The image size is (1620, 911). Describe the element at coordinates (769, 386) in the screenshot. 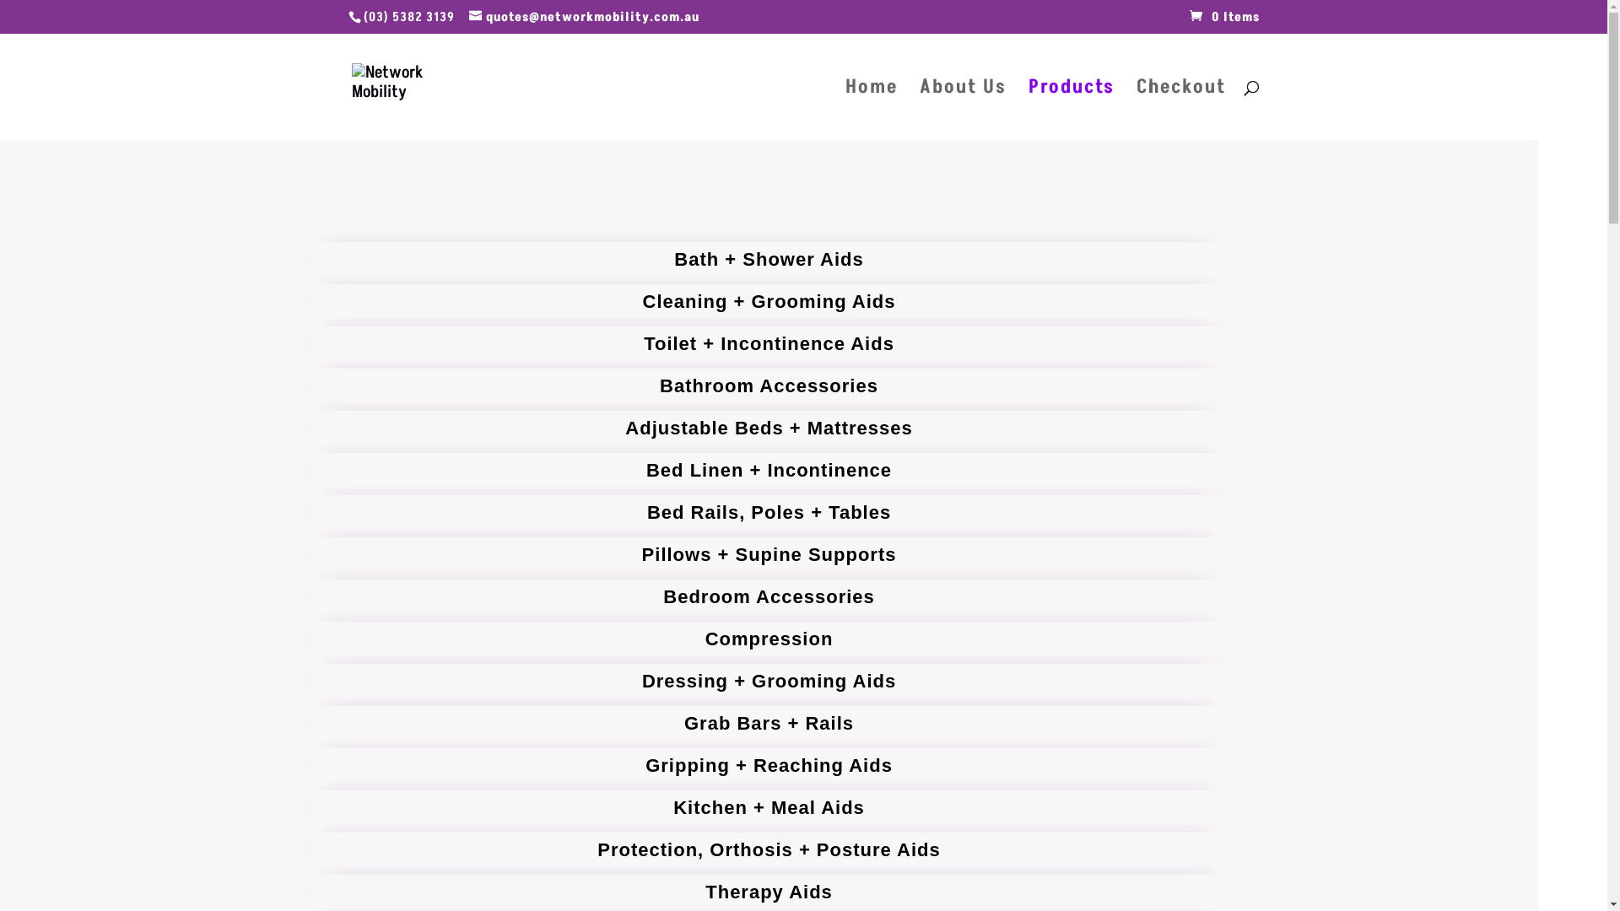

I see `Bathroom Accessories` at that location.